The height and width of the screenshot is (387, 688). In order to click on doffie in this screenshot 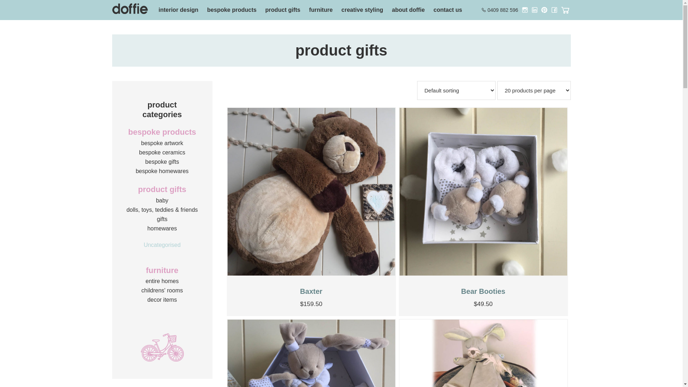, I will do `click(130, 10)`.